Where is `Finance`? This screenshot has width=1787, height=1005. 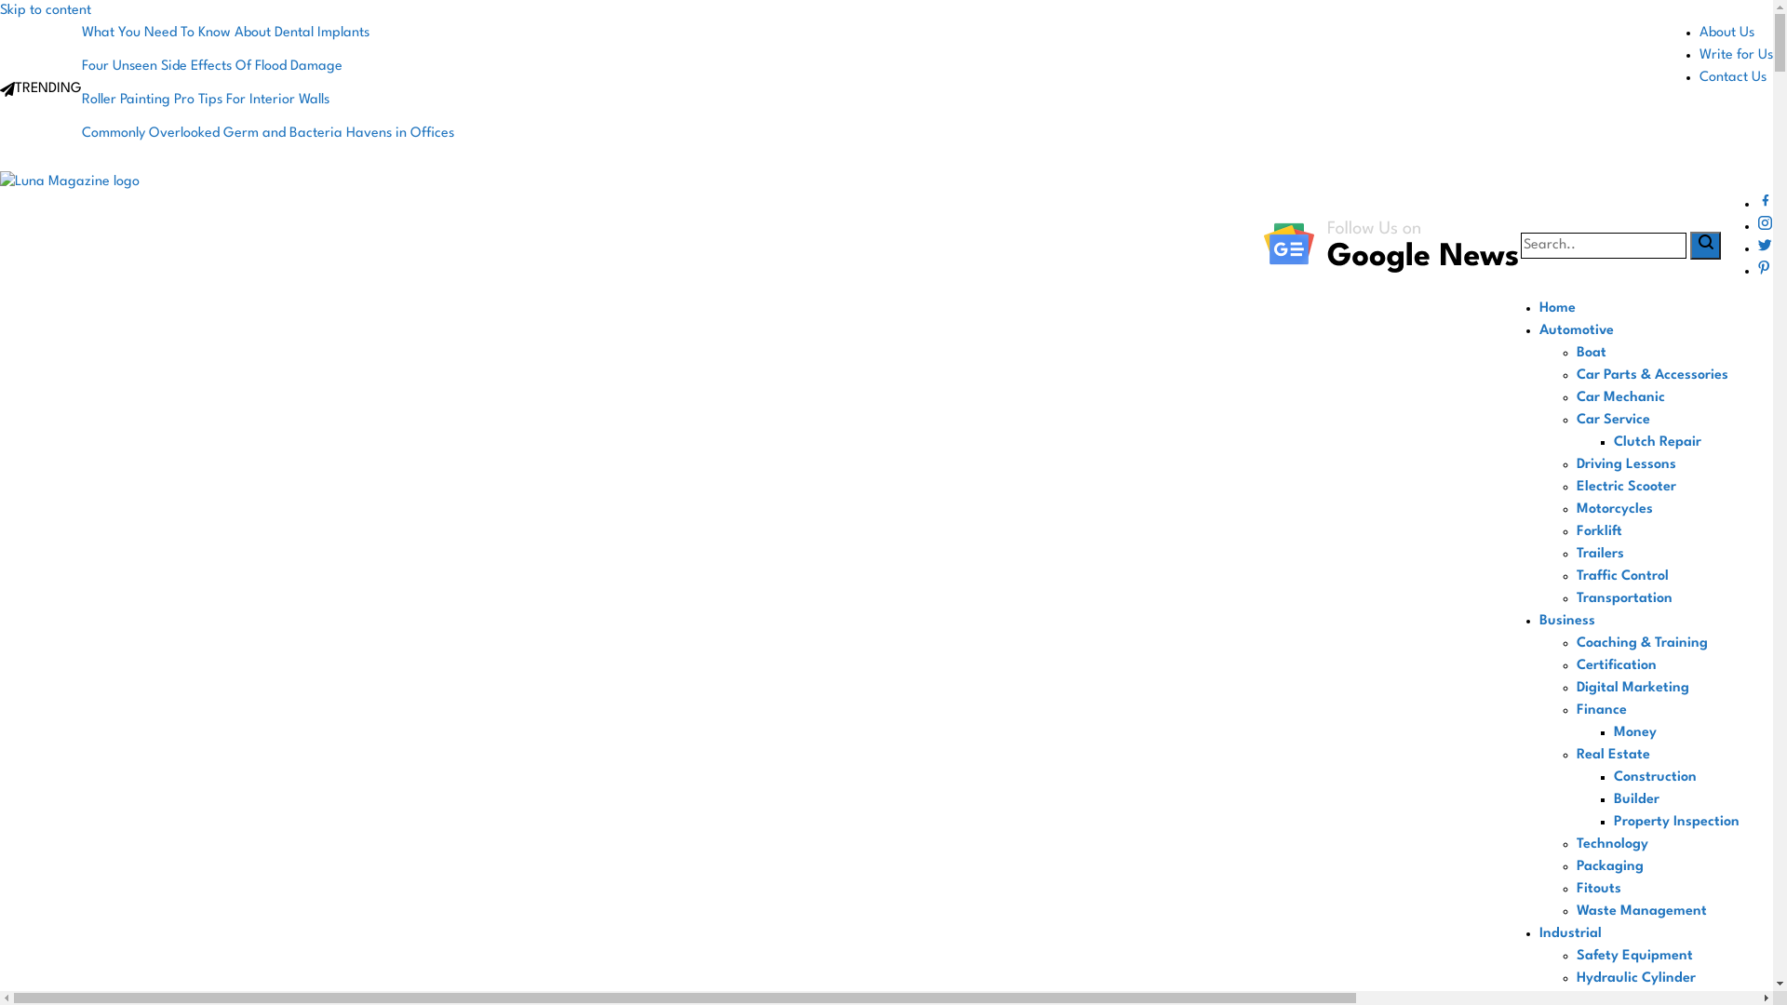
Finance is located at coordinates (1602, 711).